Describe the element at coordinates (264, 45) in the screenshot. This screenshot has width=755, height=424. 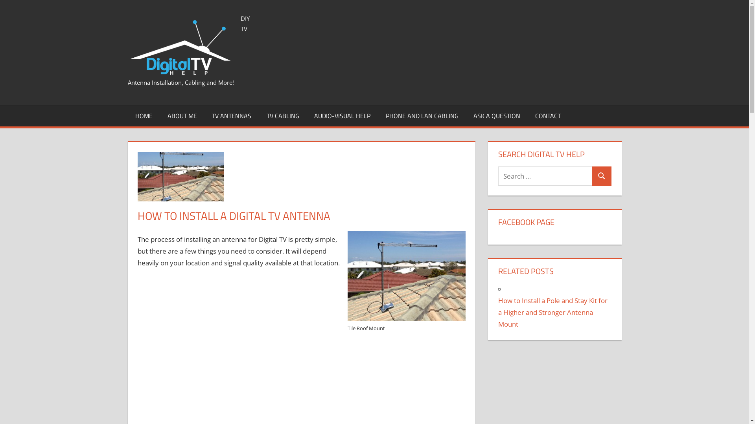
I see `DIGITAL TV HELP` at that location.